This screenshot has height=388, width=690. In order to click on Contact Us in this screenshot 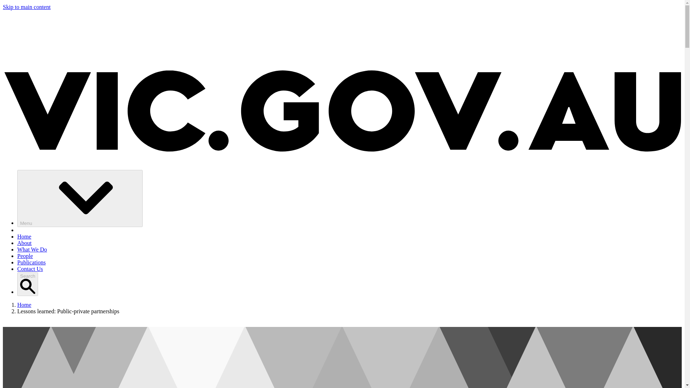, I will do `click(30, 269)`.